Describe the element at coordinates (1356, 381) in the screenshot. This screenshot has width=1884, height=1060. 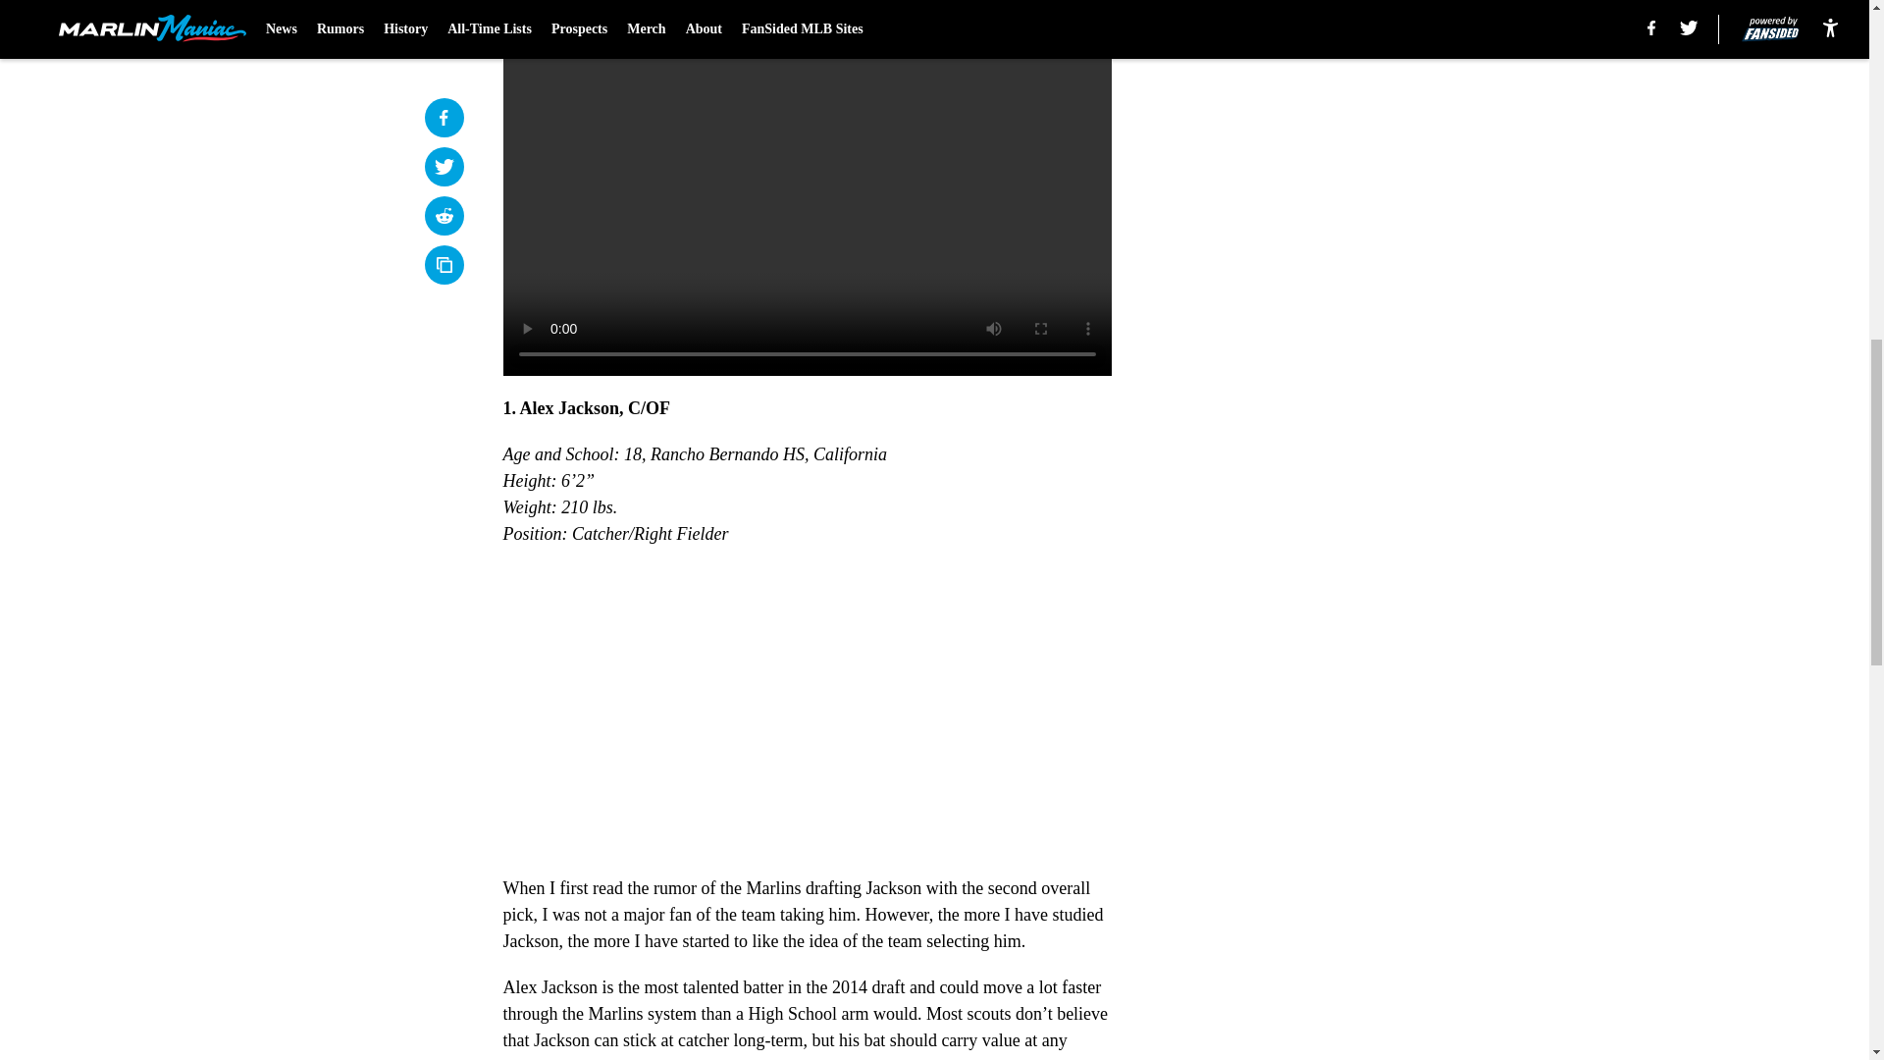
I see `3rd party ad content` at that location.